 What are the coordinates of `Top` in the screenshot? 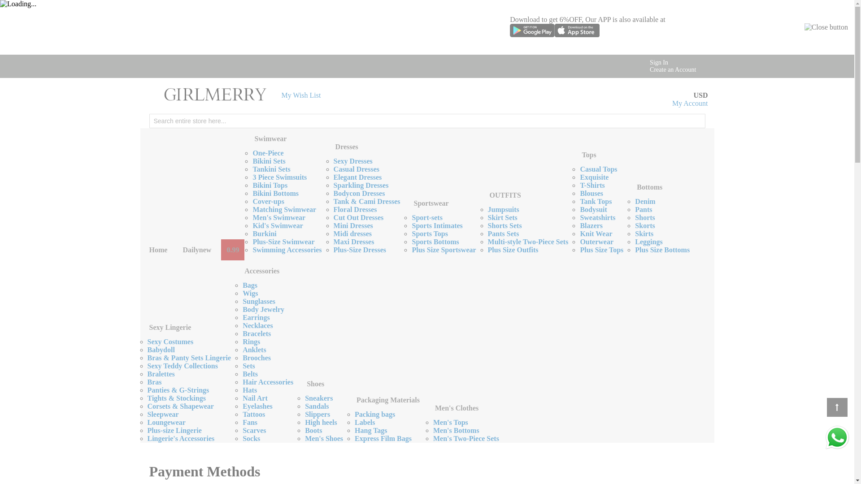 It's located at (837, 407).